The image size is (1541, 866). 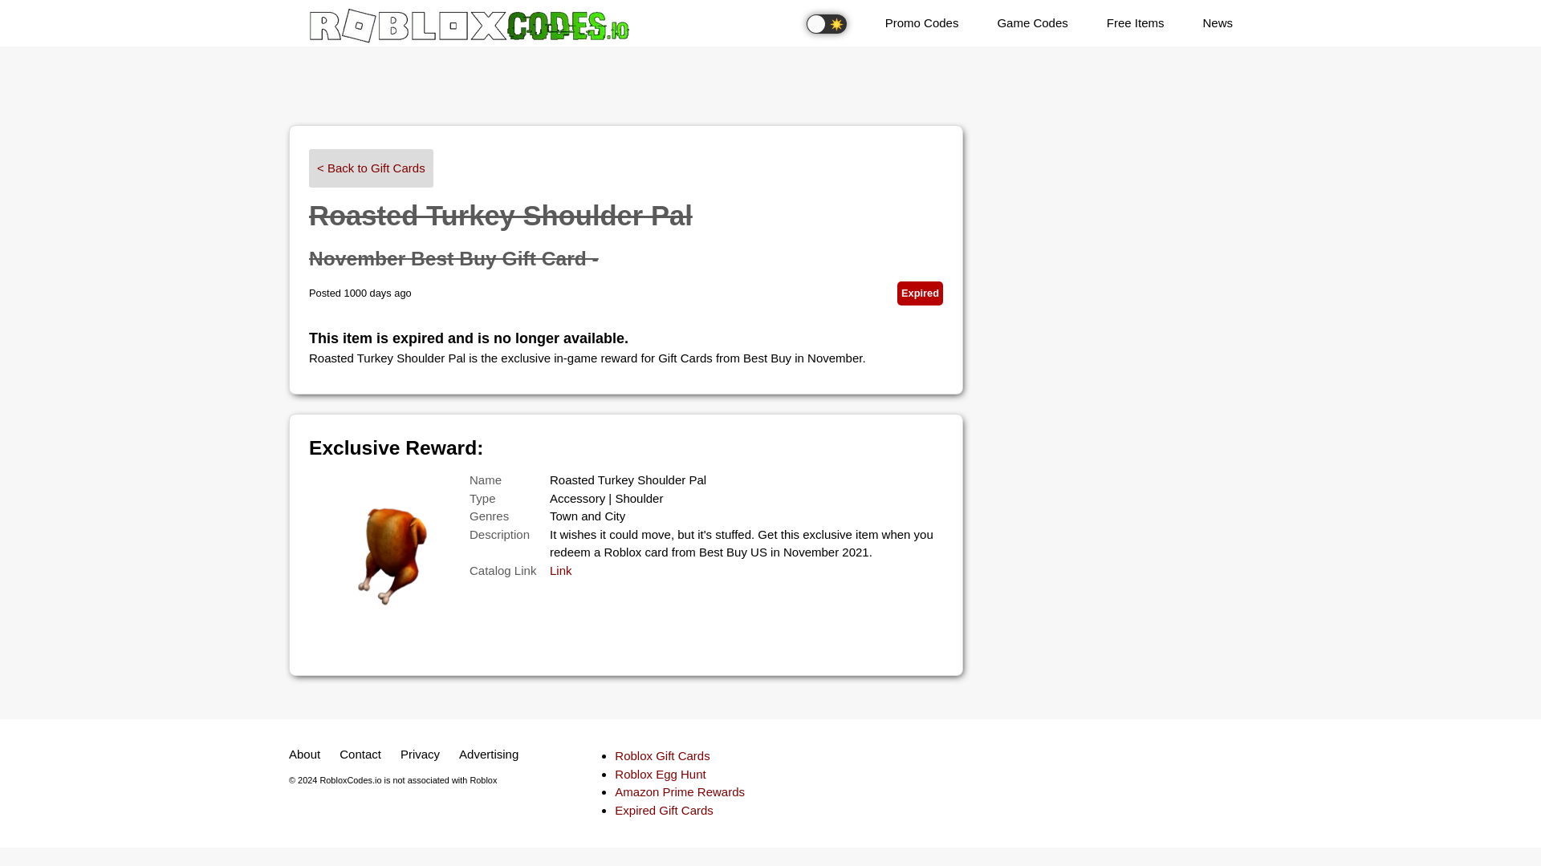 What do you see at coordinates (664, 810) in the screenshot?
I see `Expired Gift Cards` at bounding box center [664, 810].